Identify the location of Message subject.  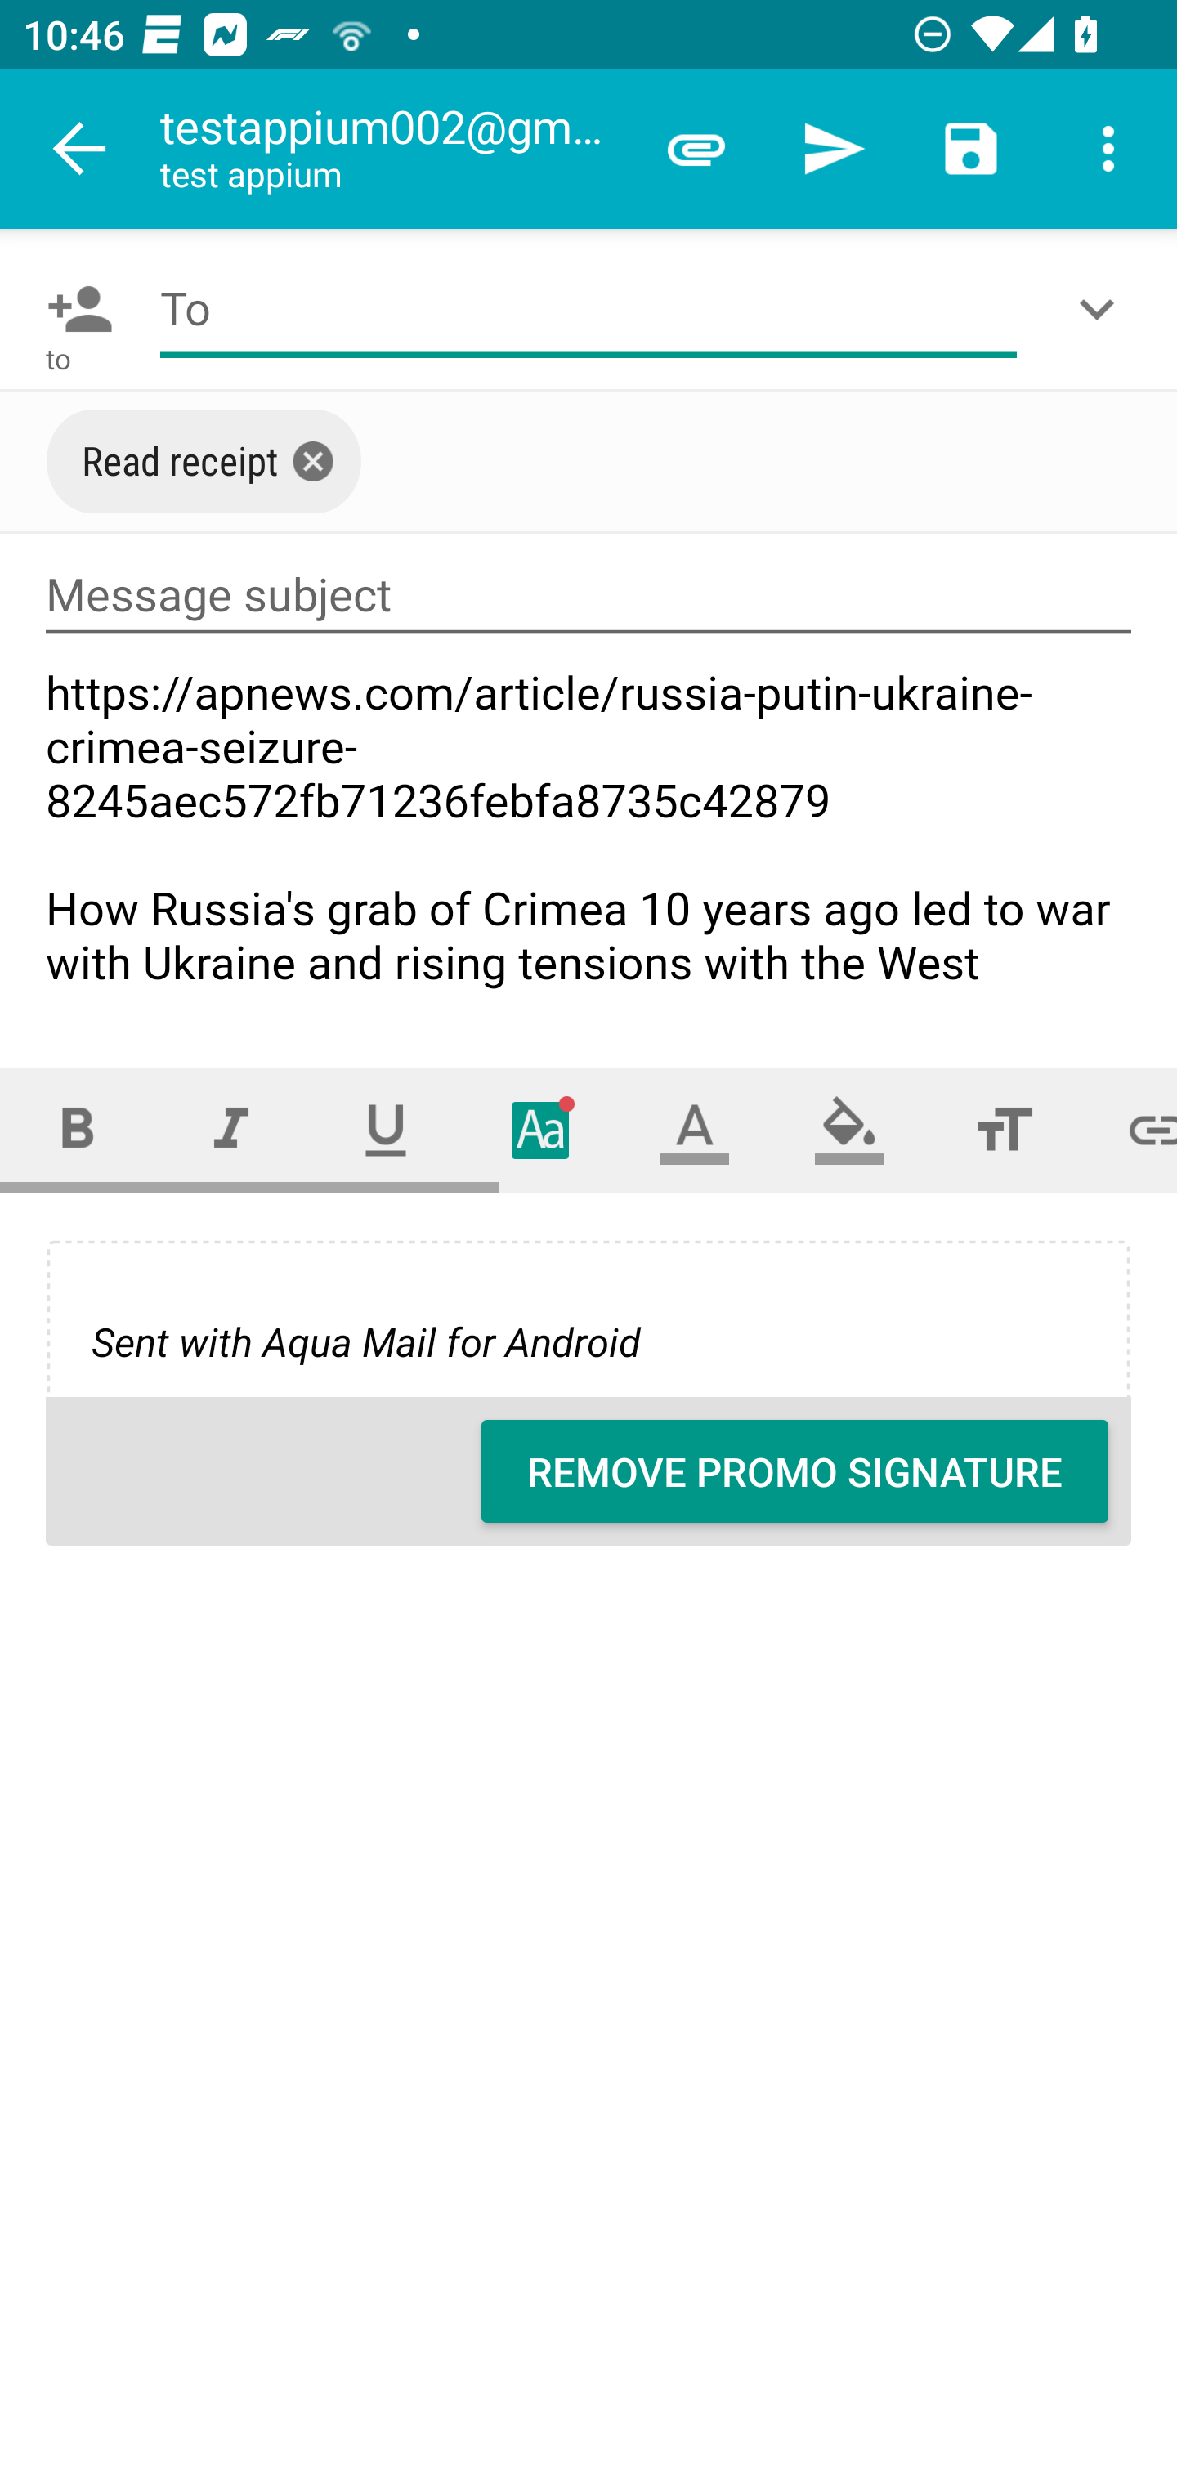
(588, 595).